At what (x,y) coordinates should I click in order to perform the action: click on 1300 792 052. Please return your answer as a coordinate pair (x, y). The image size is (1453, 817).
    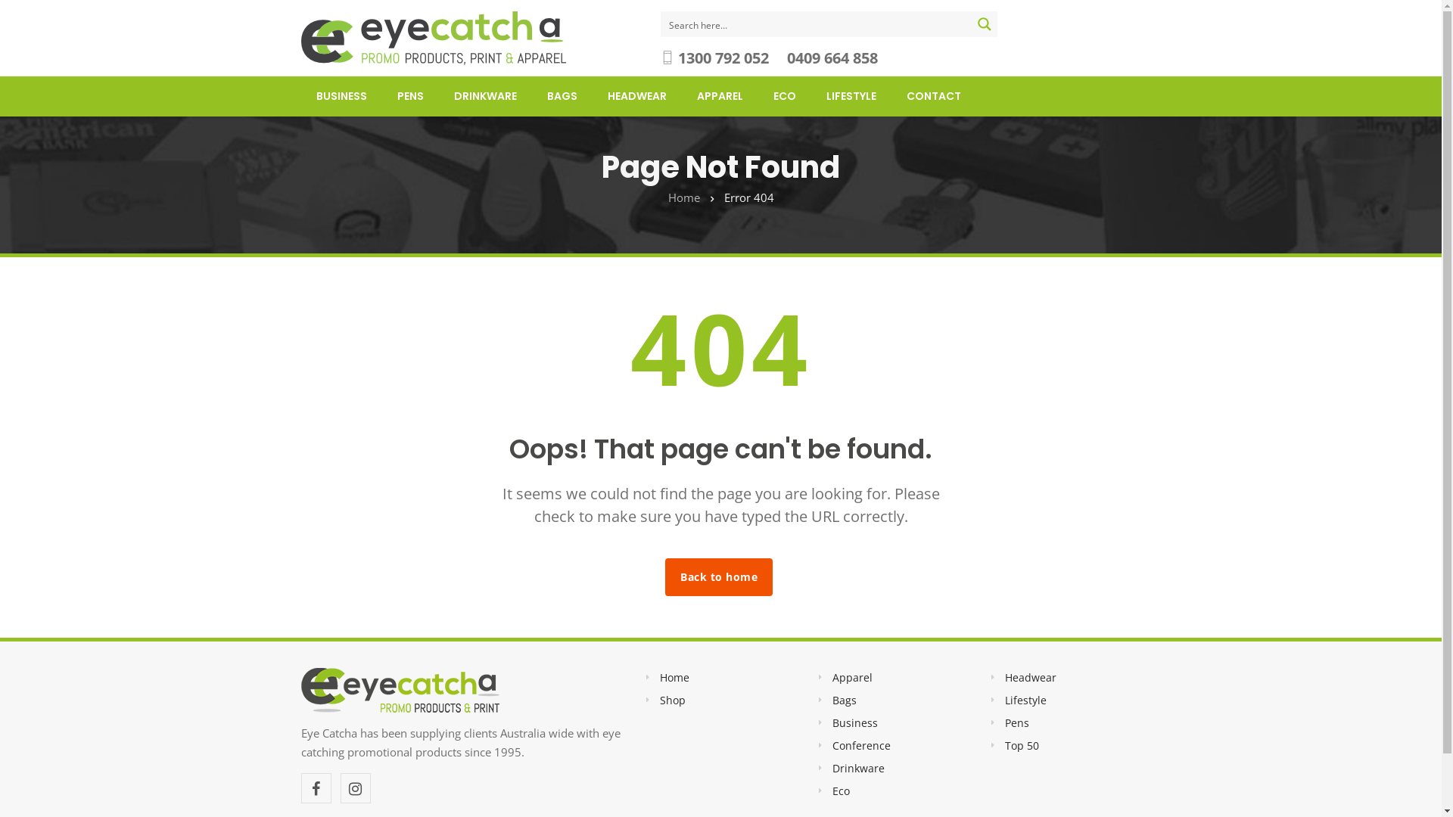
    Looking at the image, I should click on (723, 57).